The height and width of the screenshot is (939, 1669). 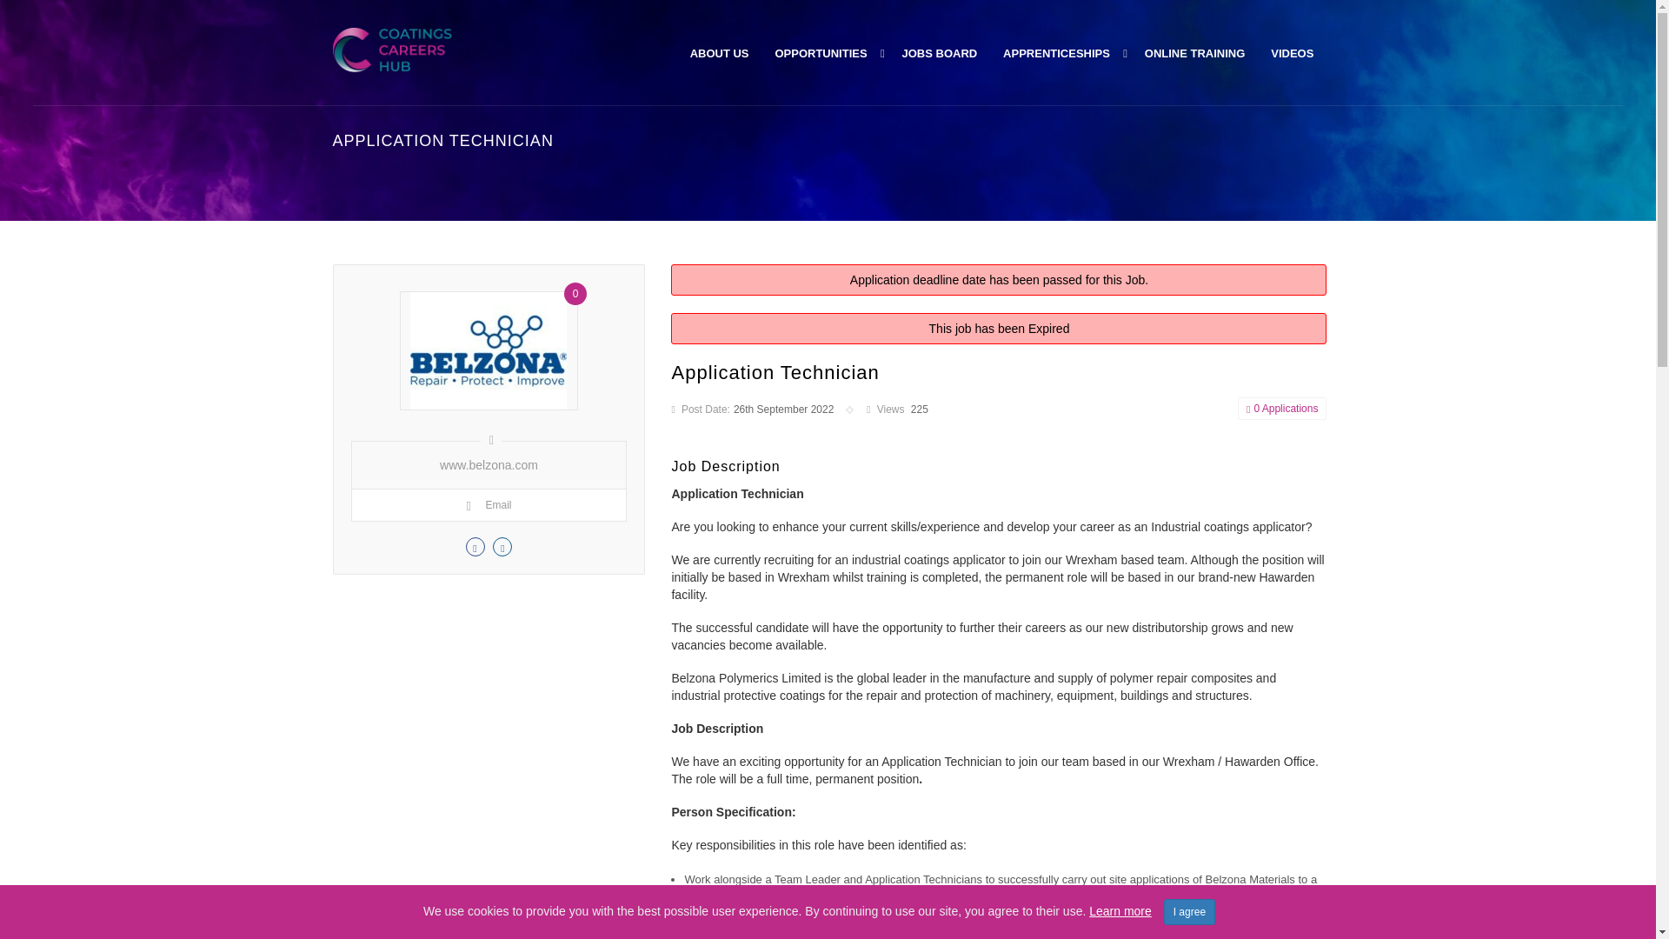 I want to click on ABOUT US, so click(x=727, y=53).